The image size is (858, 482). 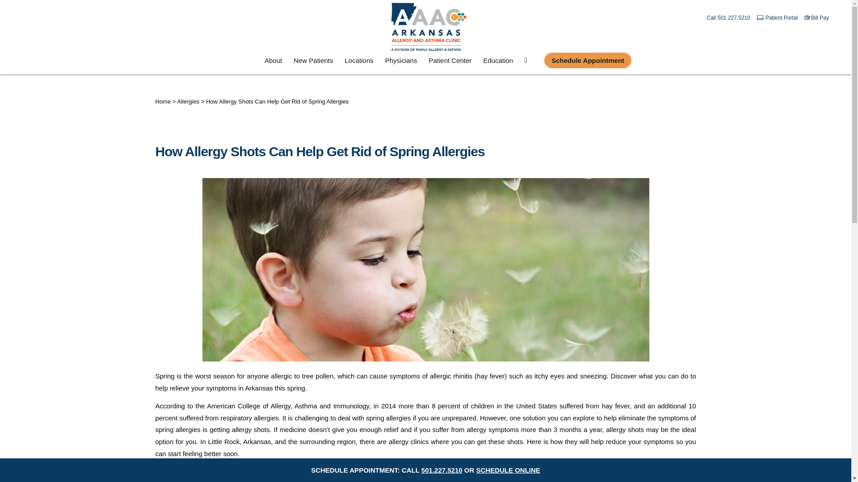 I want to click on Patient Center, so click(x=450, y=62).